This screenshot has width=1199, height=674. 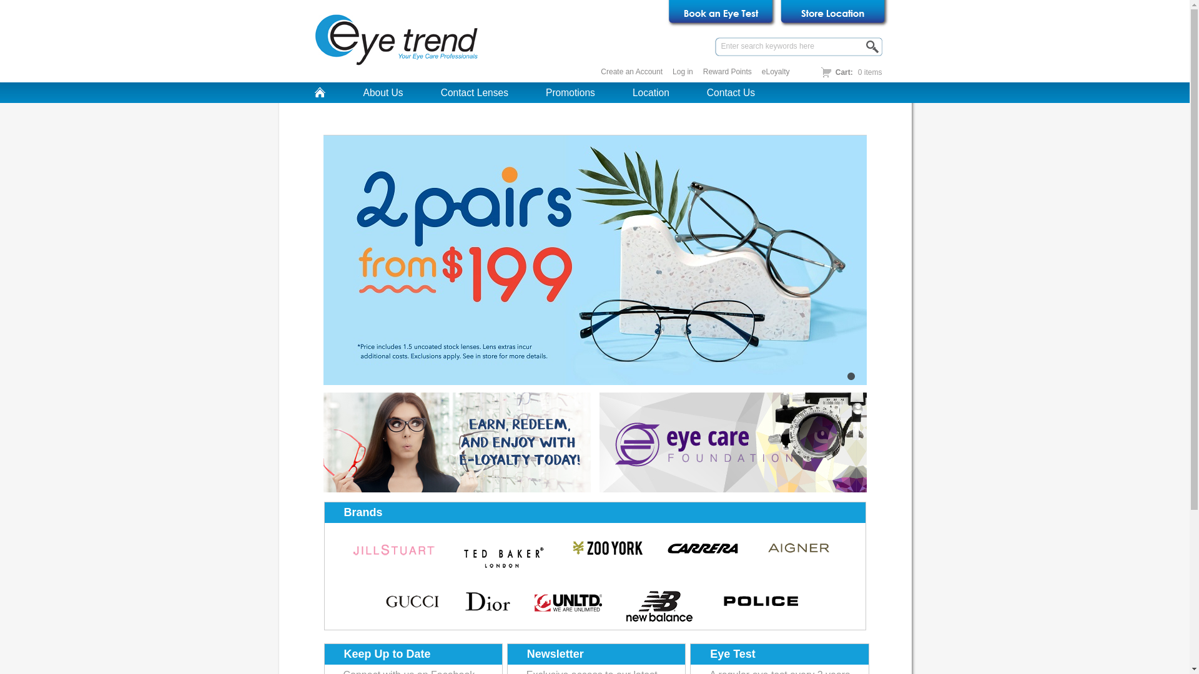 I want to click on eLoyalty, so click(x=776, y=72).